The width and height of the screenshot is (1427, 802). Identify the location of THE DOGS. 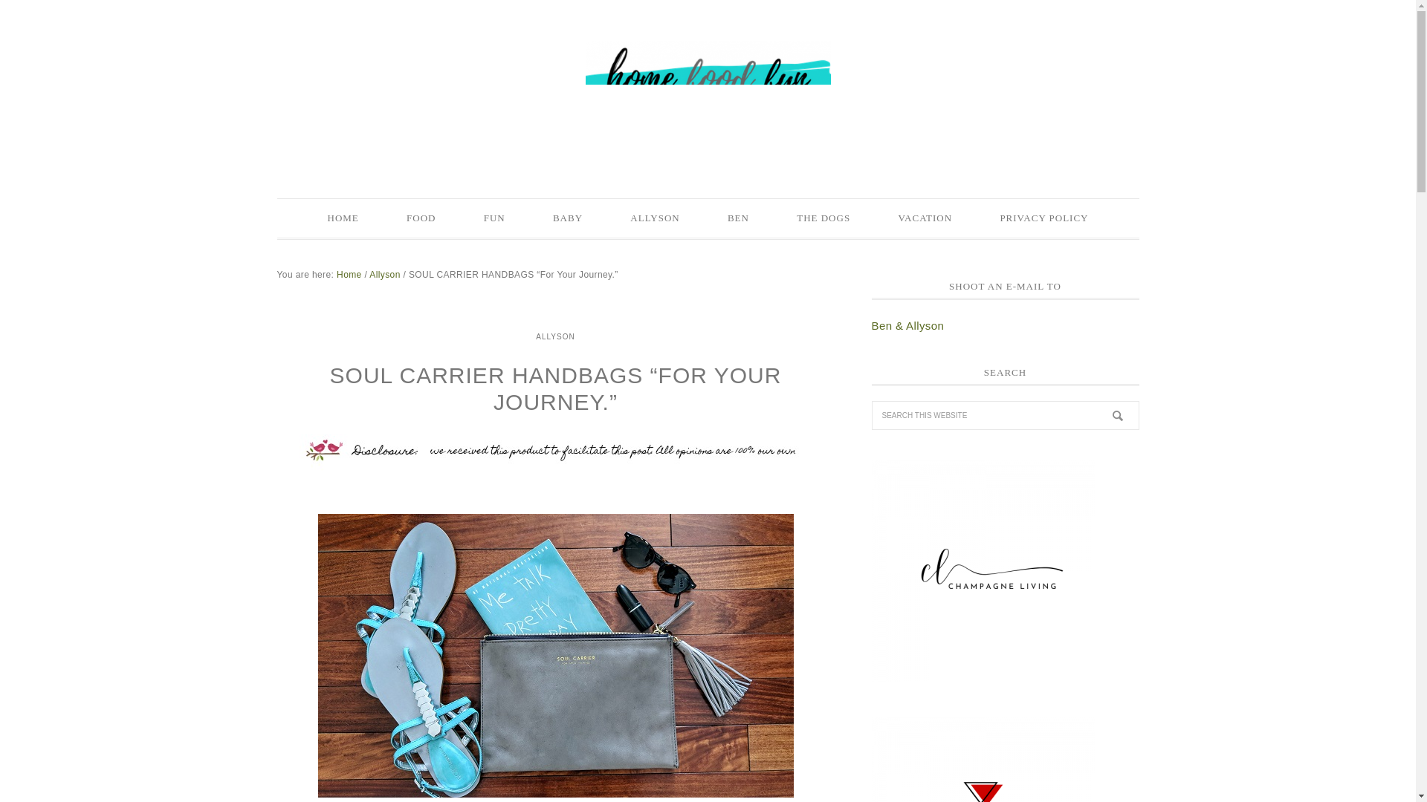
(823, 218).